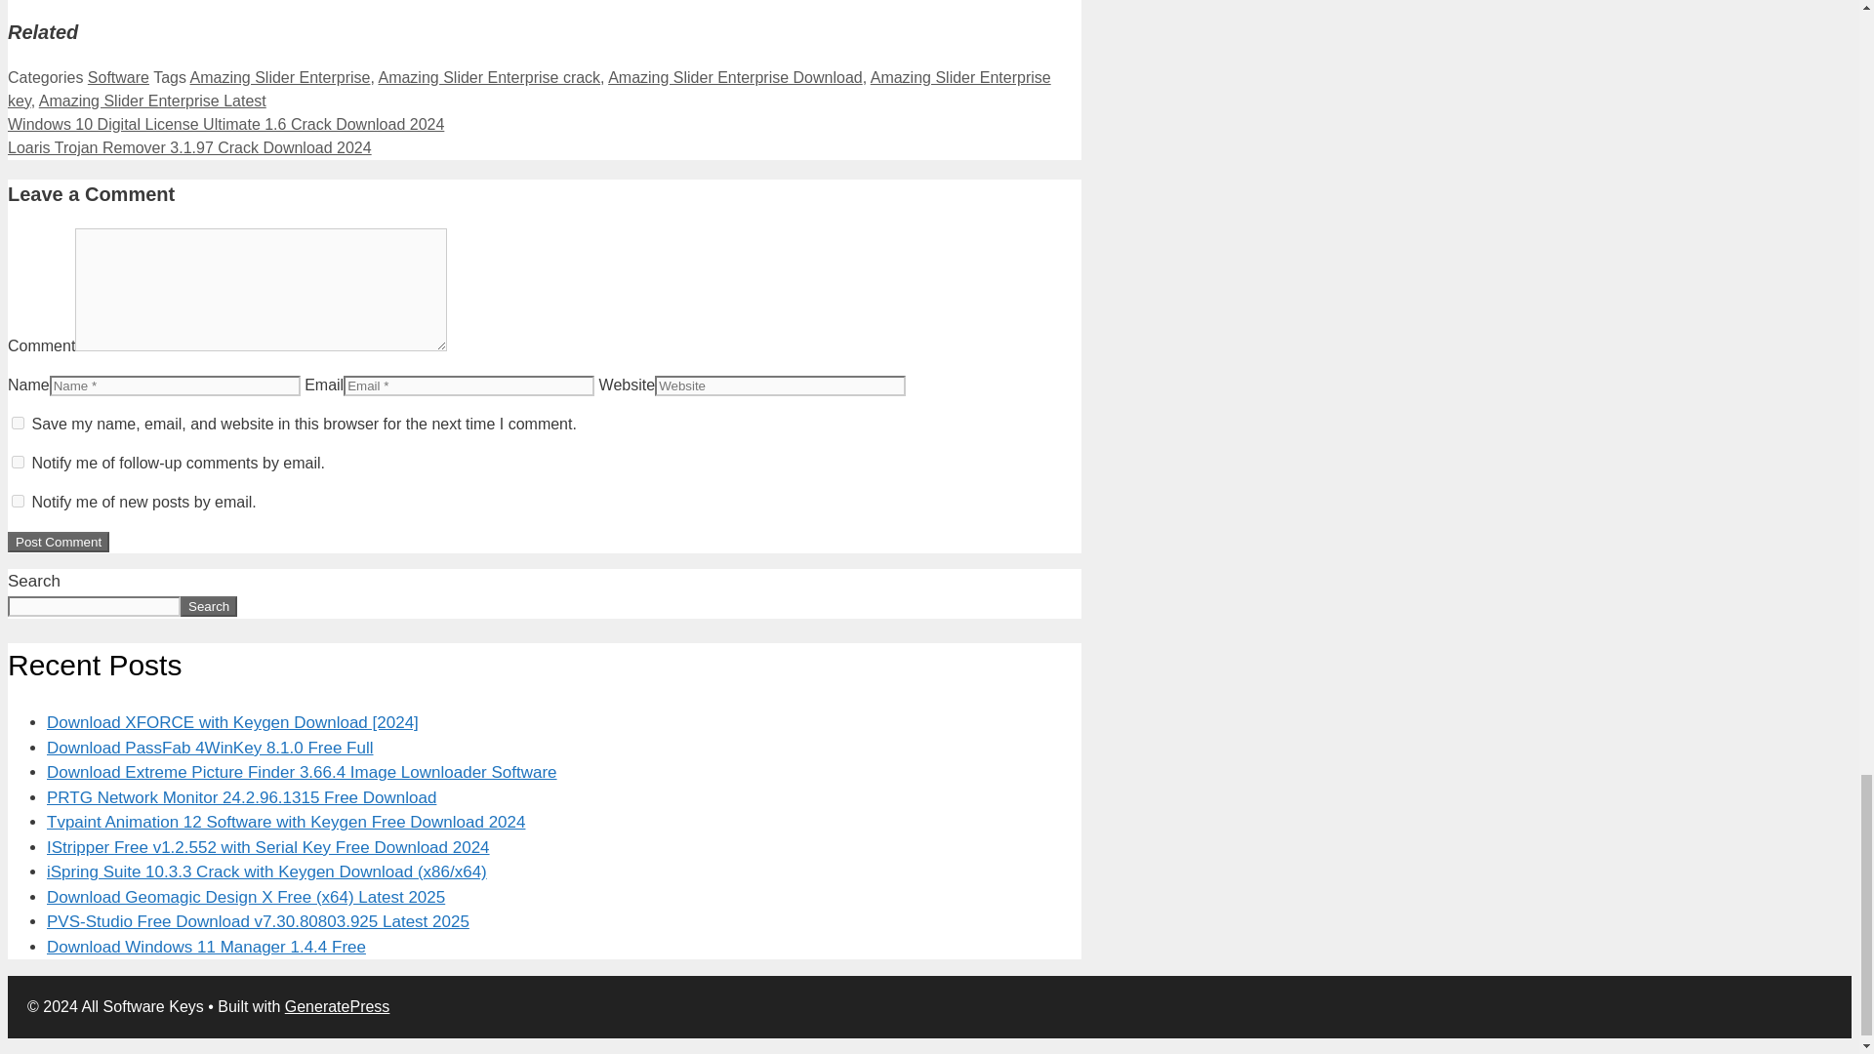 This screenshot has height=1054, width=1874. I want to click on subscribe, so click(18, 500).